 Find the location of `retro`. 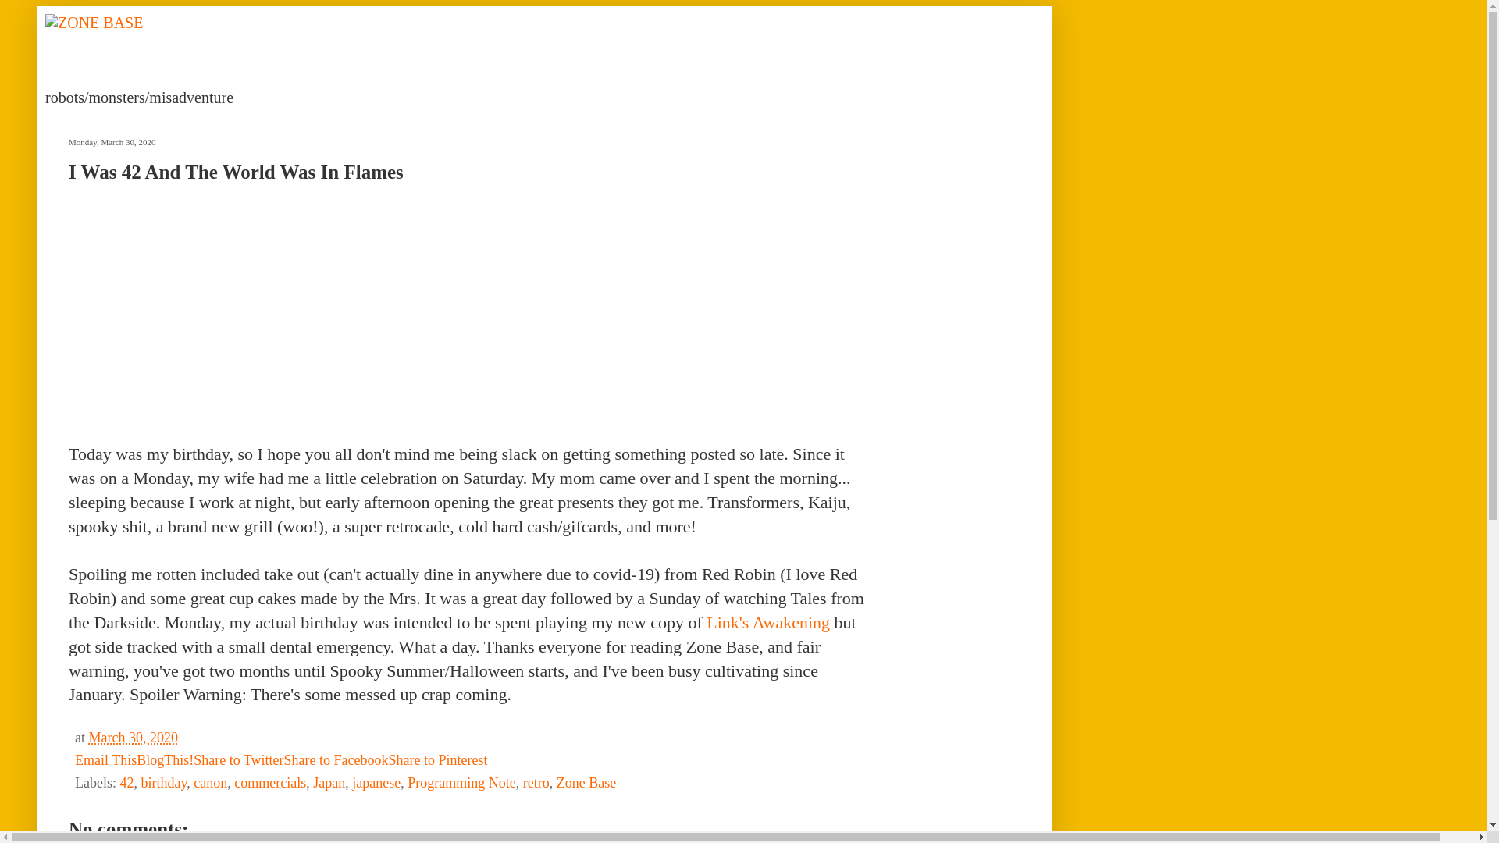

retro is located at coordinates (536, 782).